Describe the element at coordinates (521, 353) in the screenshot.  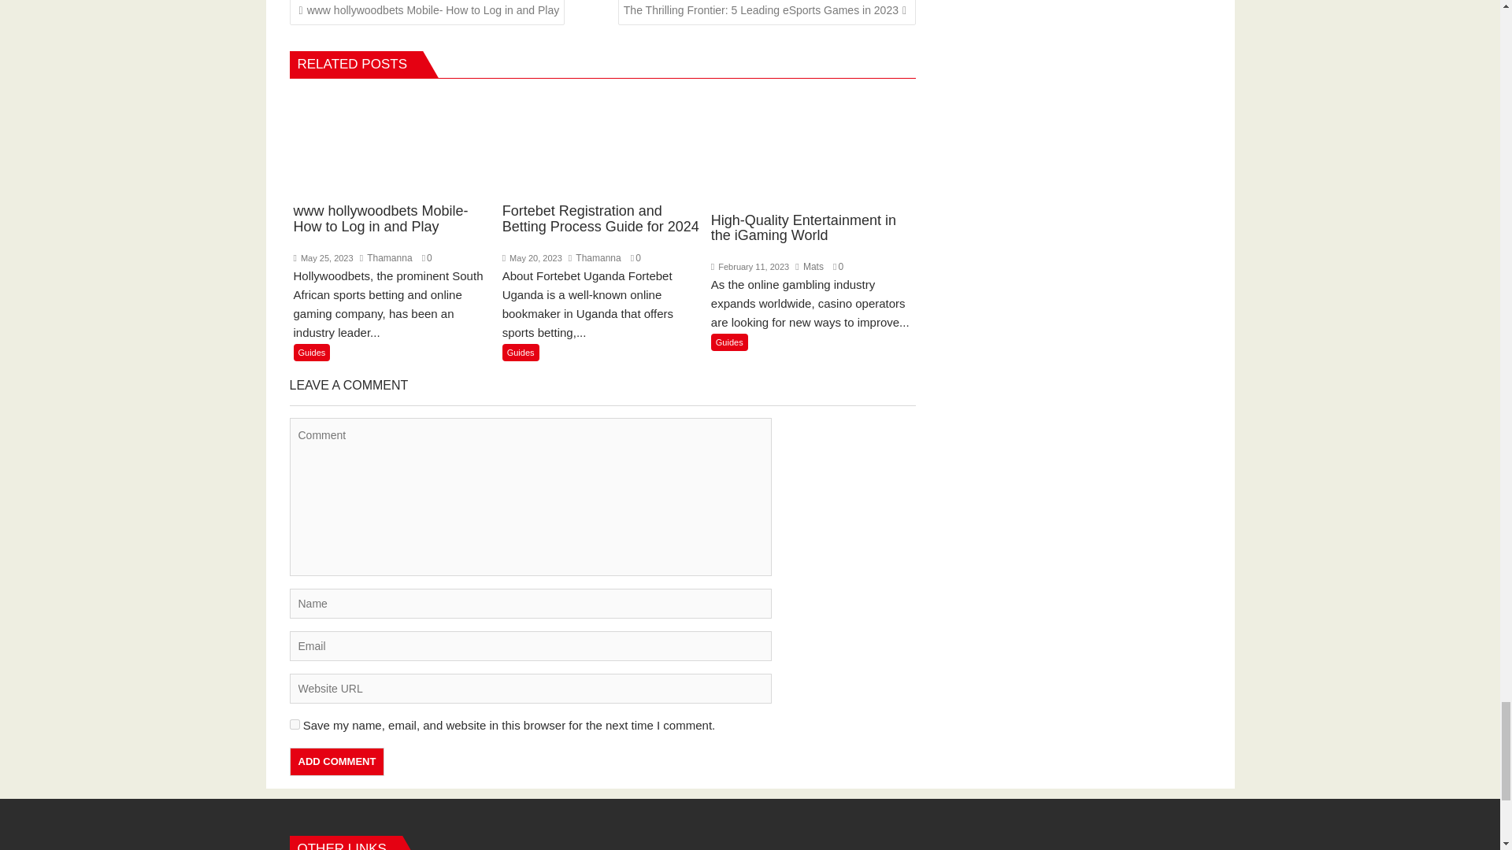
I see `Guides` at that location.